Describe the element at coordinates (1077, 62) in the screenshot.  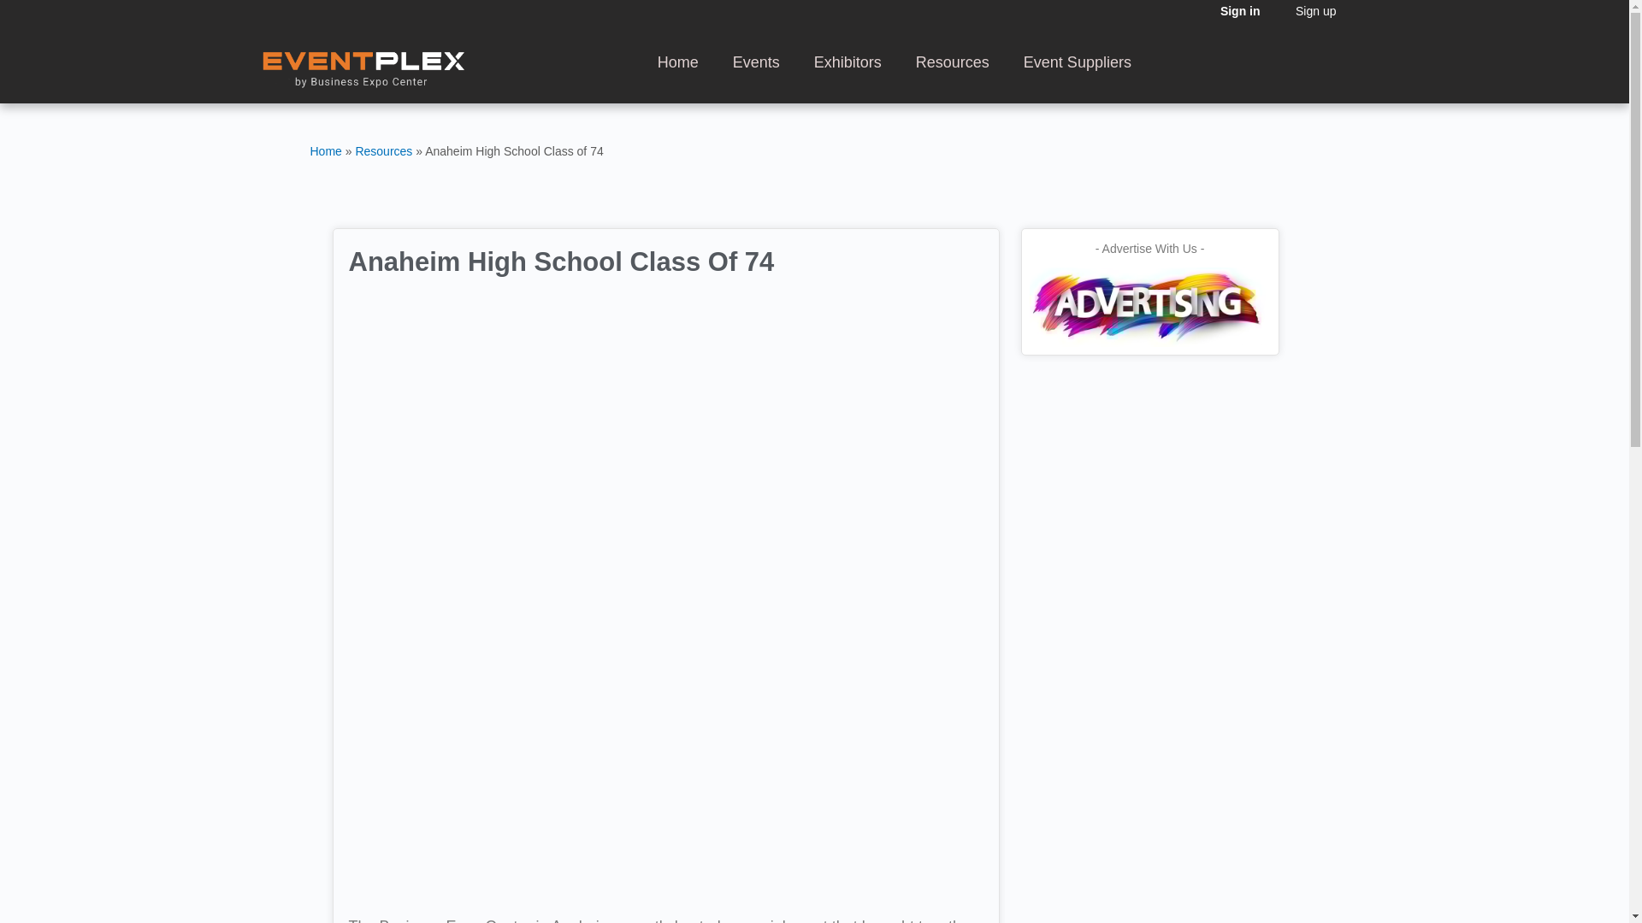
I see `Event Suppliers` at that location.